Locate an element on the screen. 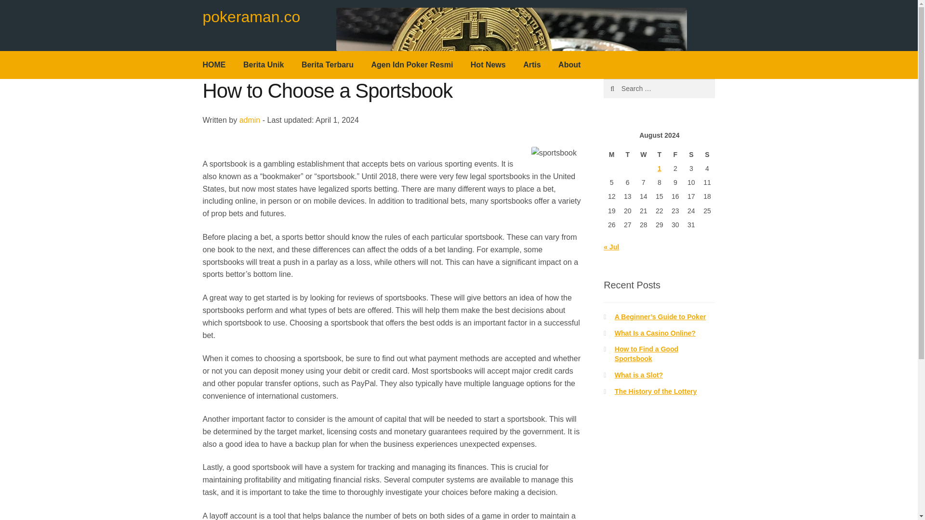 The width and height of the screenshot is (925, 520). Hot News is located at coordinates (488, 65).